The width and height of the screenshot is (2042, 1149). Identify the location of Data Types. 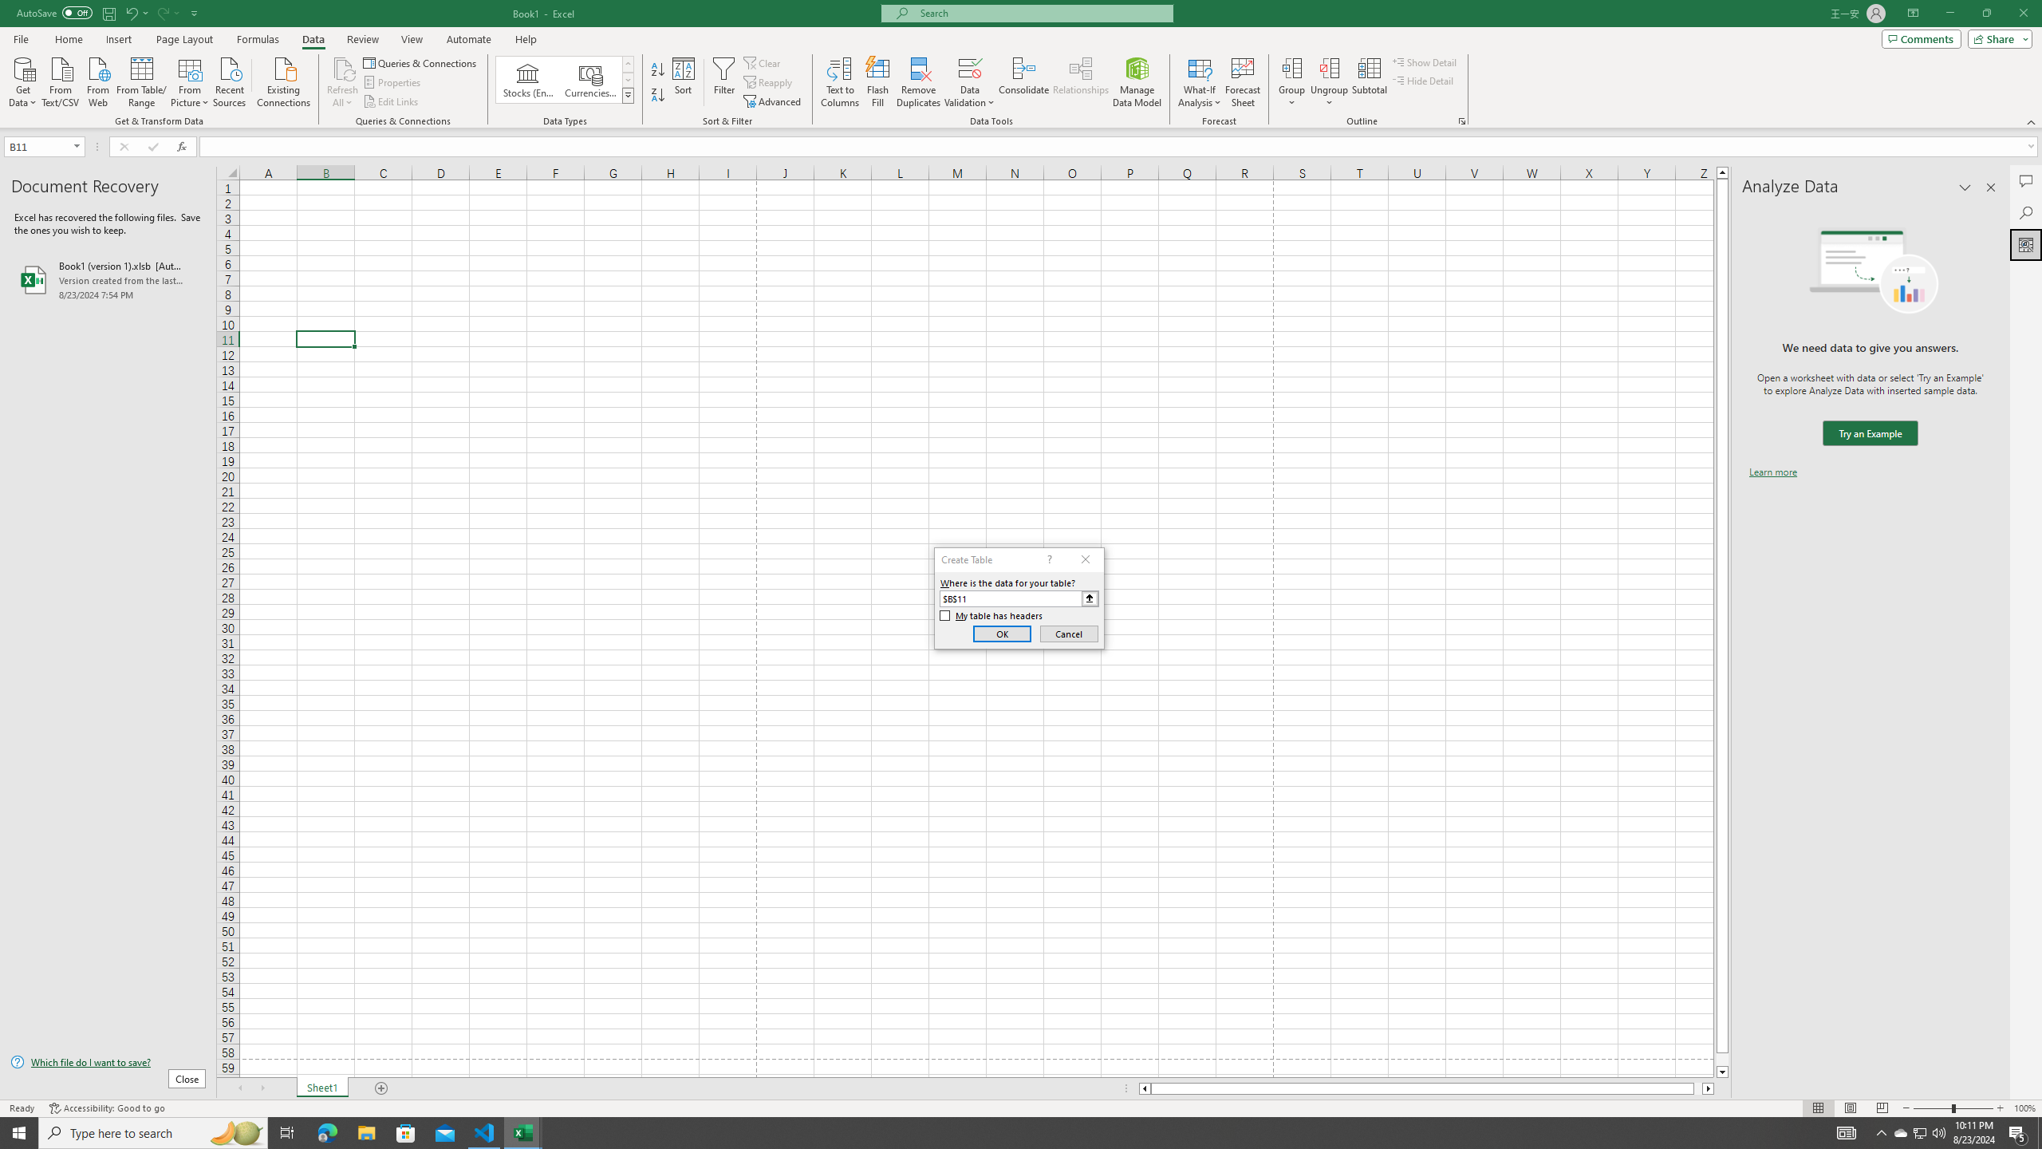
(629, 95).